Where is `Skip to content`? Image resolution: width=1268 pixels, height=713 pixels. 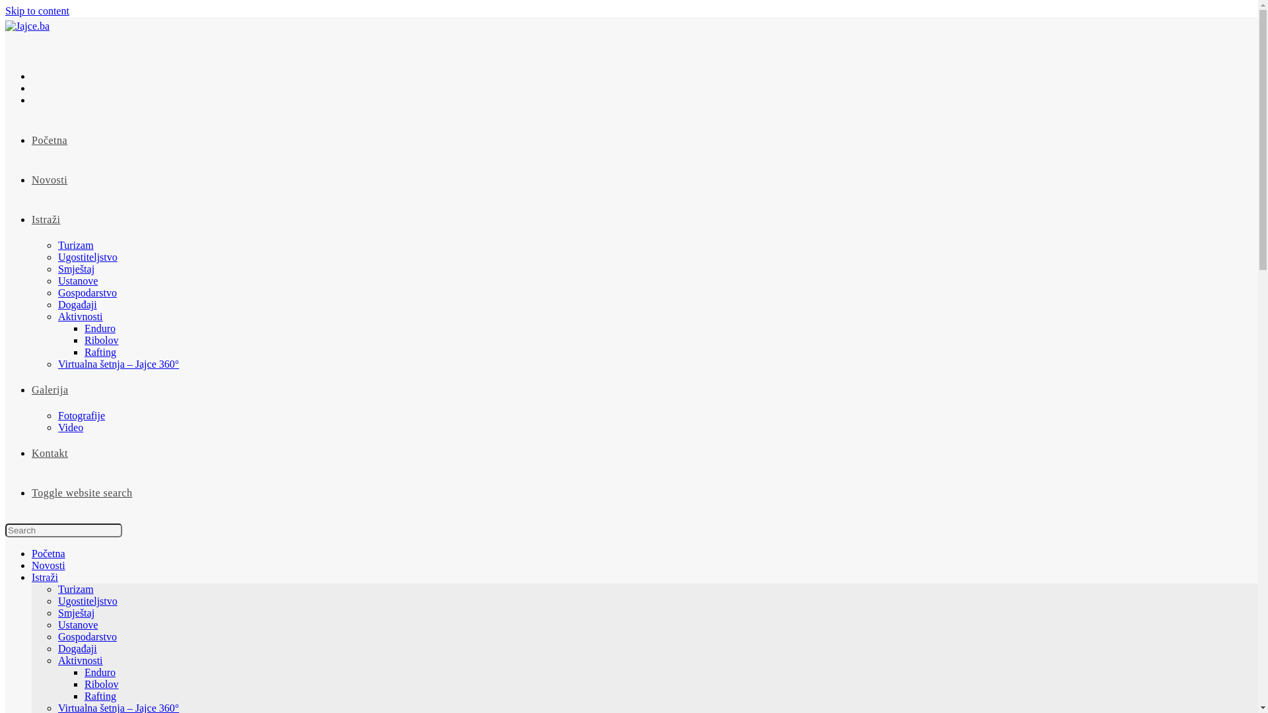
Skip to content is located at coordinates (37, 11).